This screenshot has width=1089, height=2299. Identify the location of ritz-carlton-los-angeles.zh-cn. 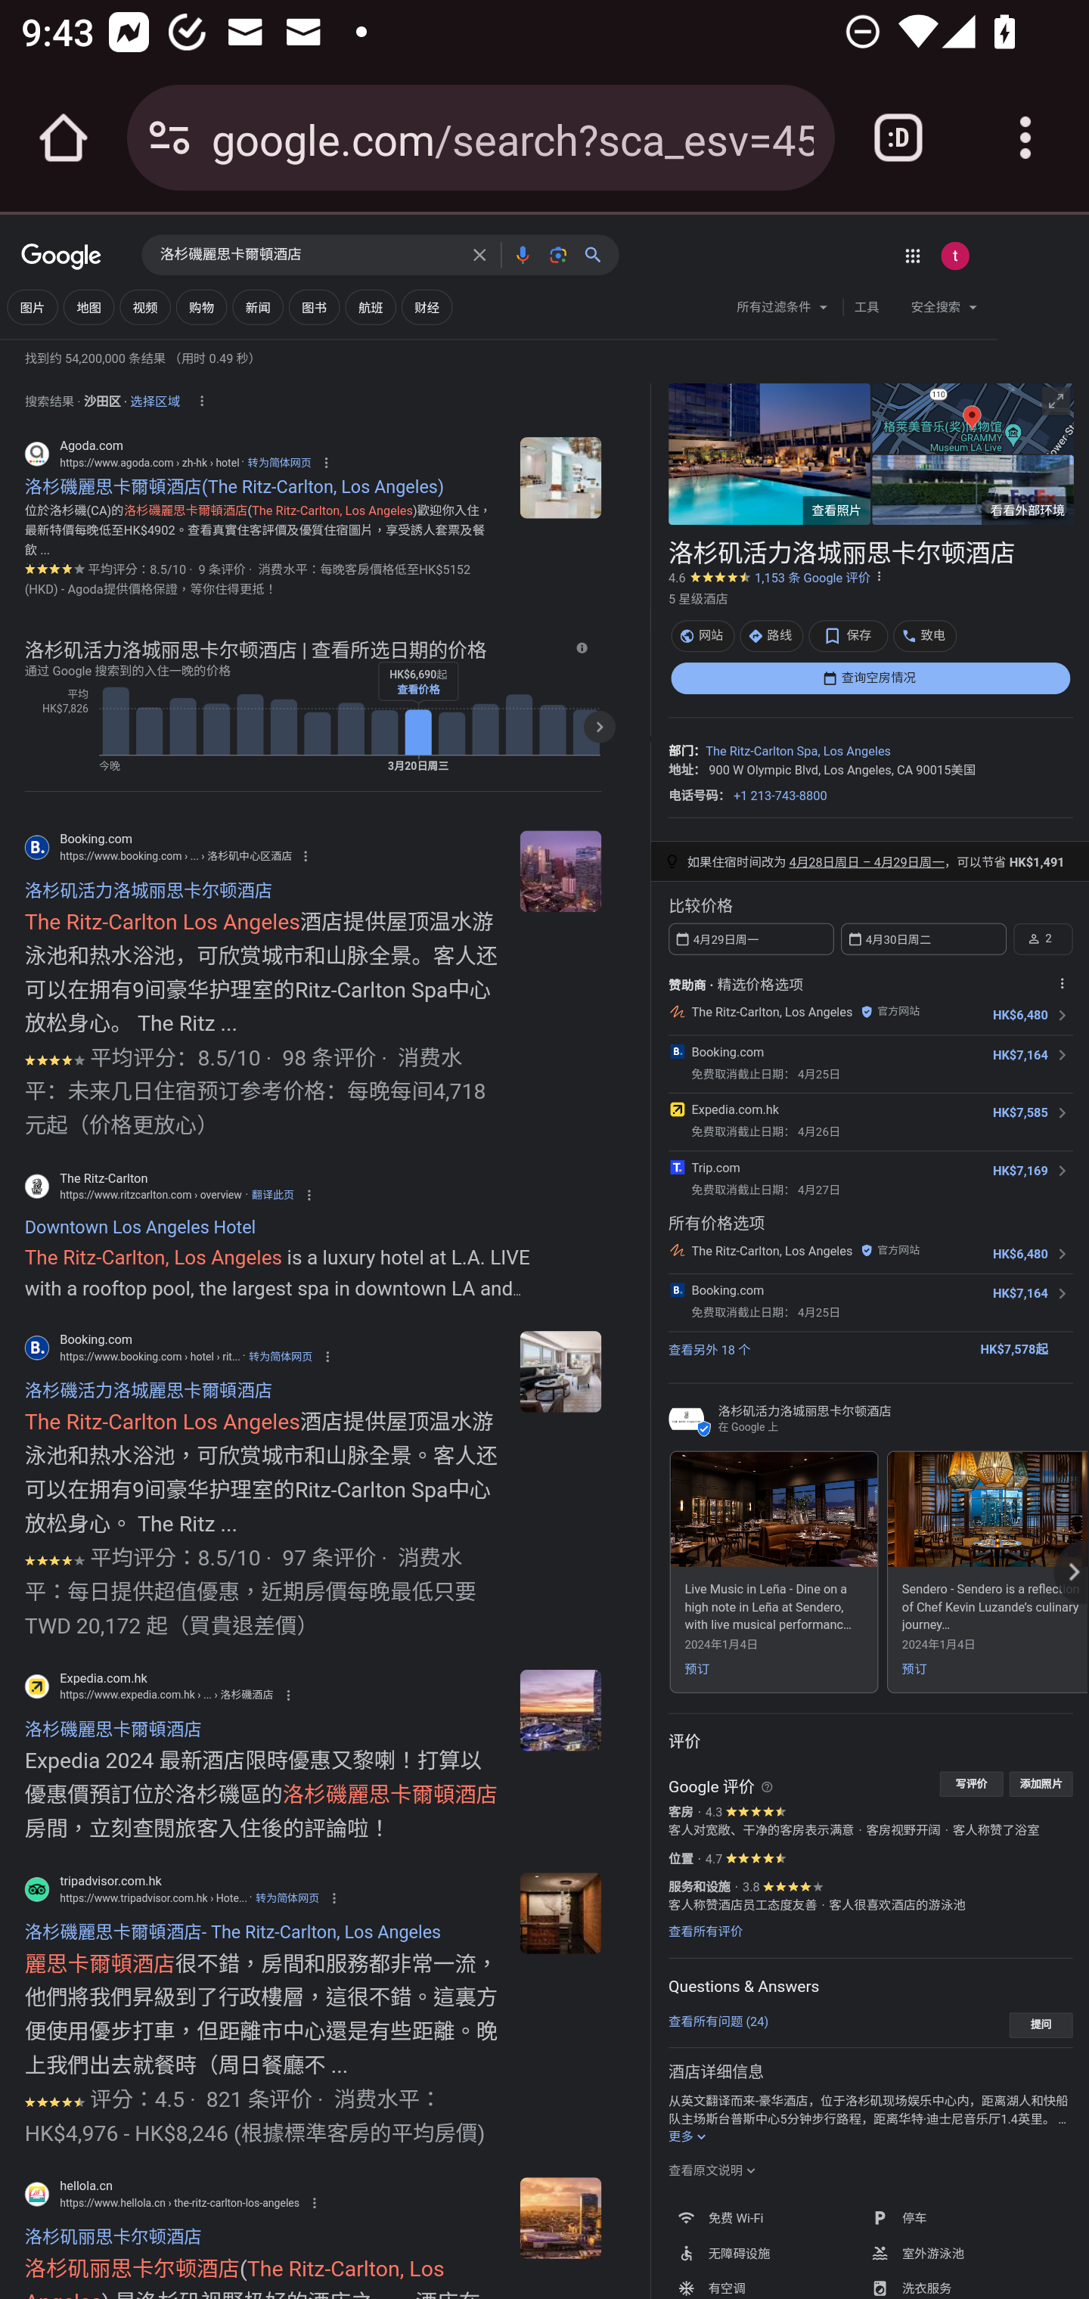
(560, 871).